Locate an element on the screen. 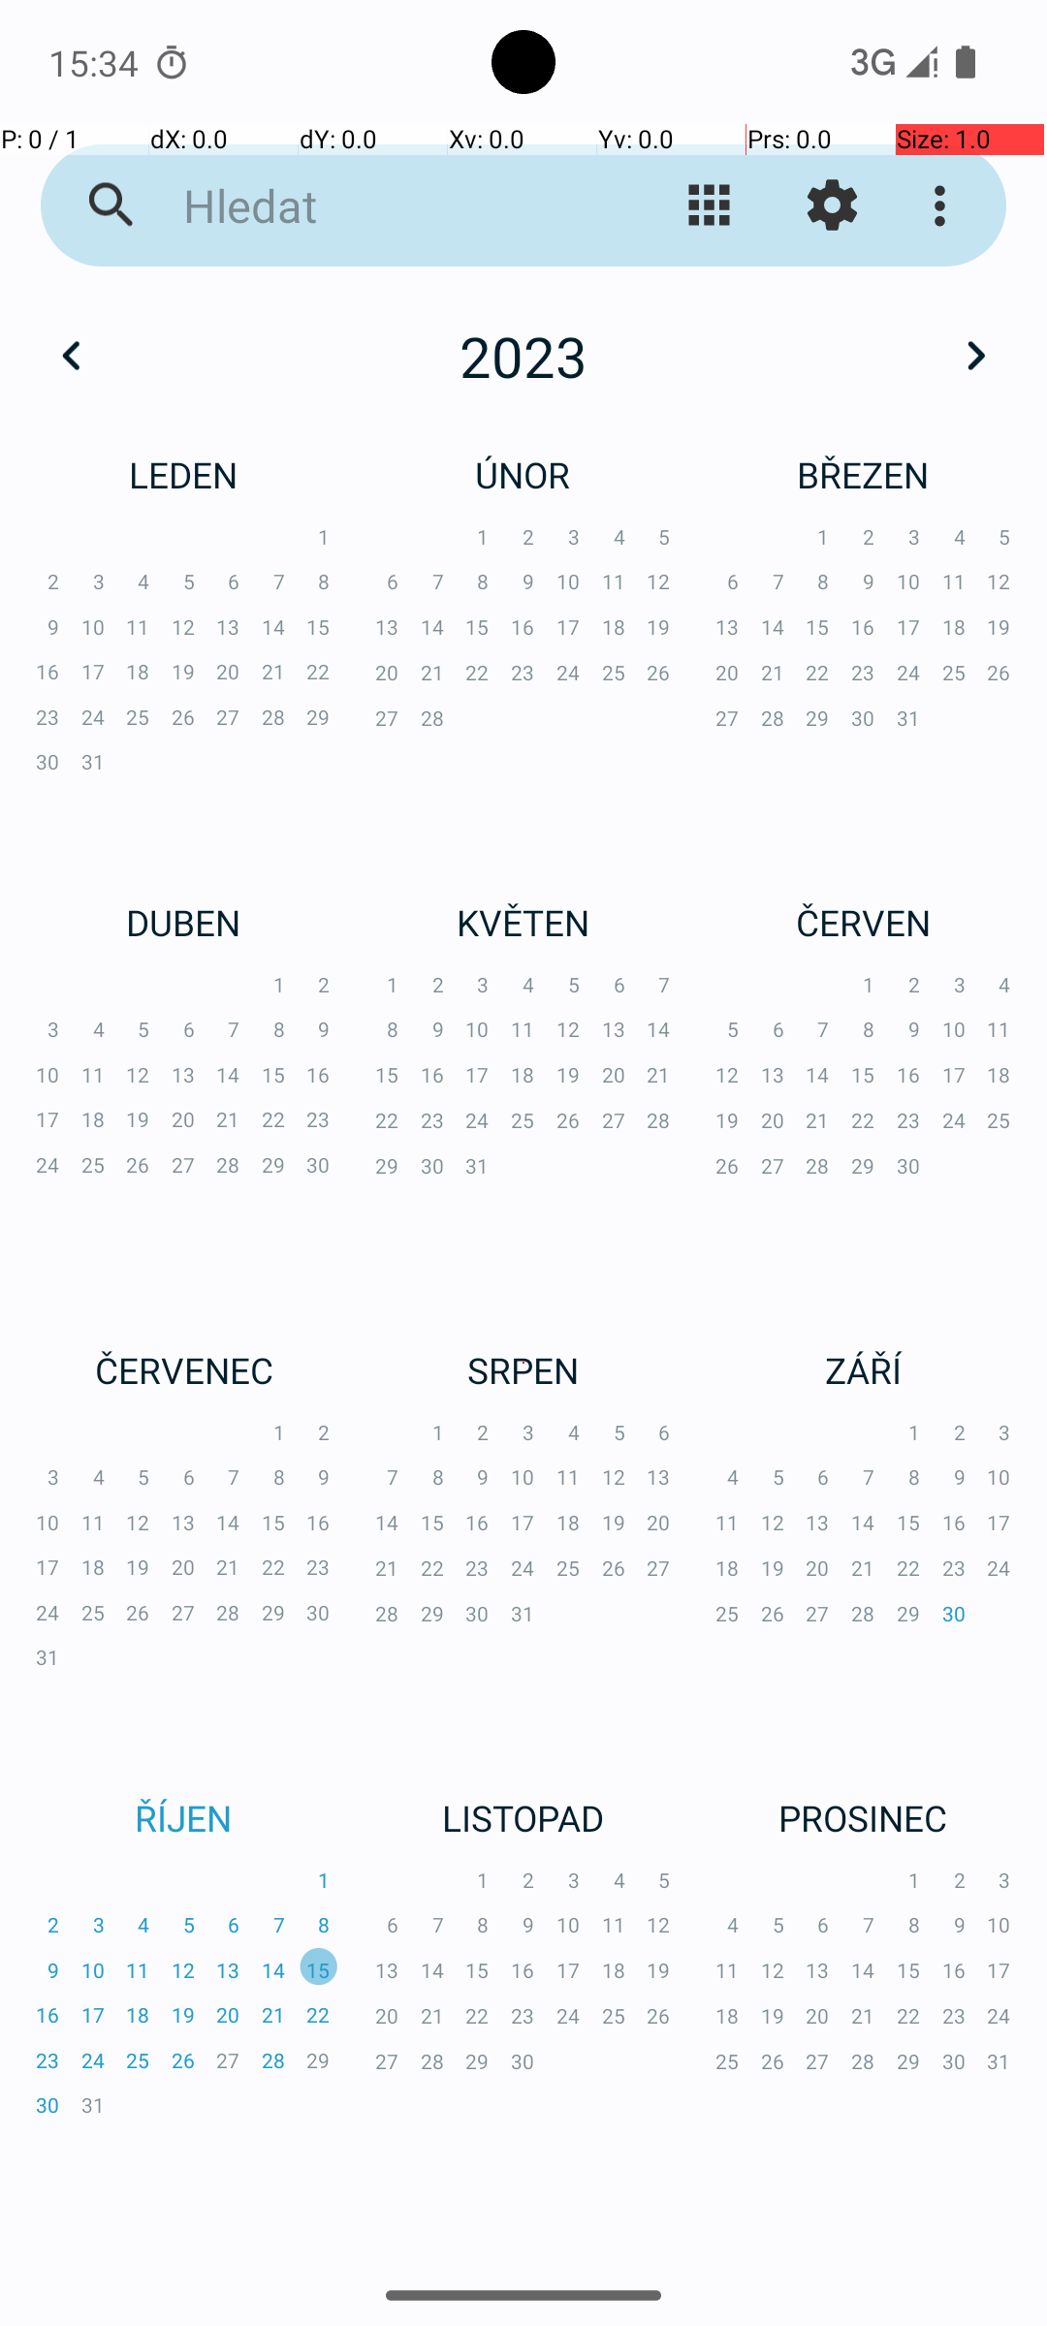 Image resolution: width=1047 pixels, height=2326 pixels. ČERVENEC is located at coordinates (183, 1370).